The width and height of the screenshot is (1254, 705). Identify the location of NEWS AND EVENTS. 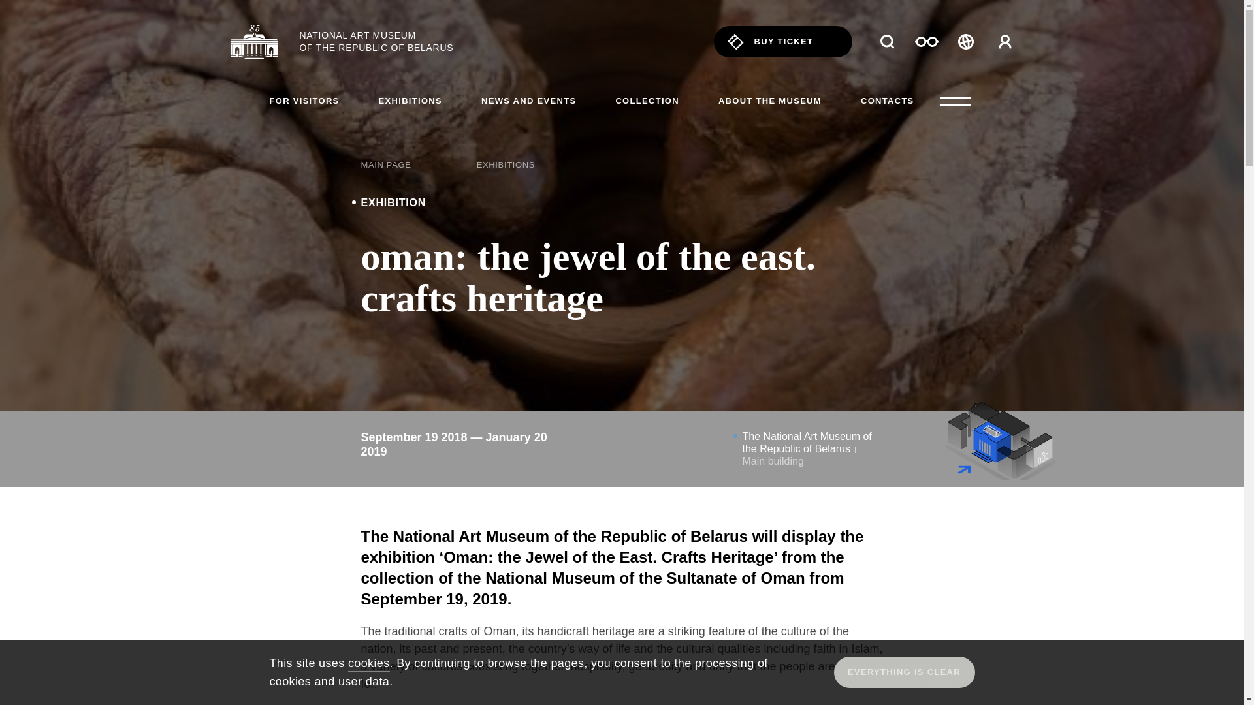
(528, 101).